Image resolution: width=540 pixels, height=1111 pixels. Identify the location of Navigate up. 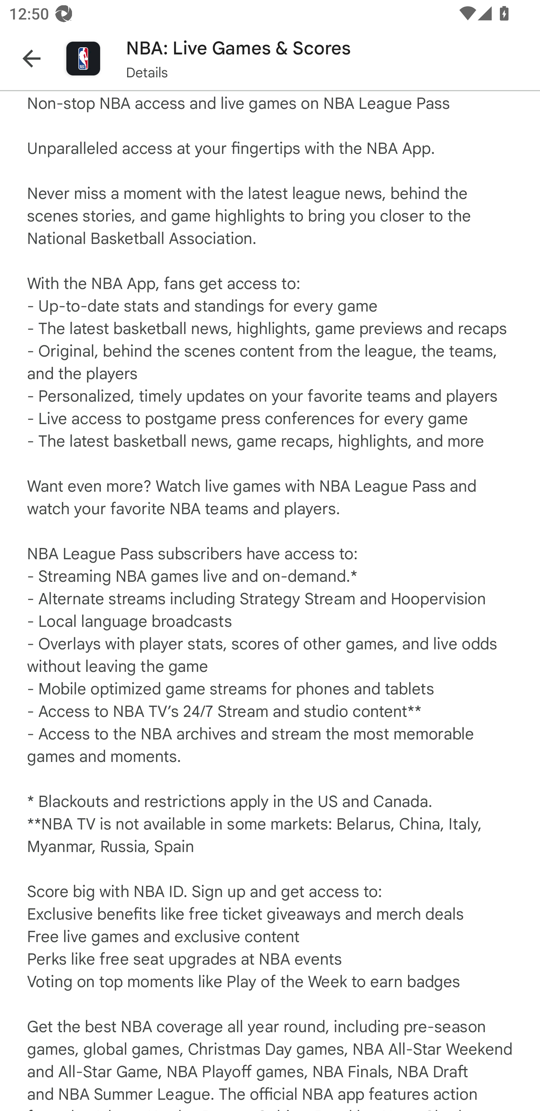
(31, 58).